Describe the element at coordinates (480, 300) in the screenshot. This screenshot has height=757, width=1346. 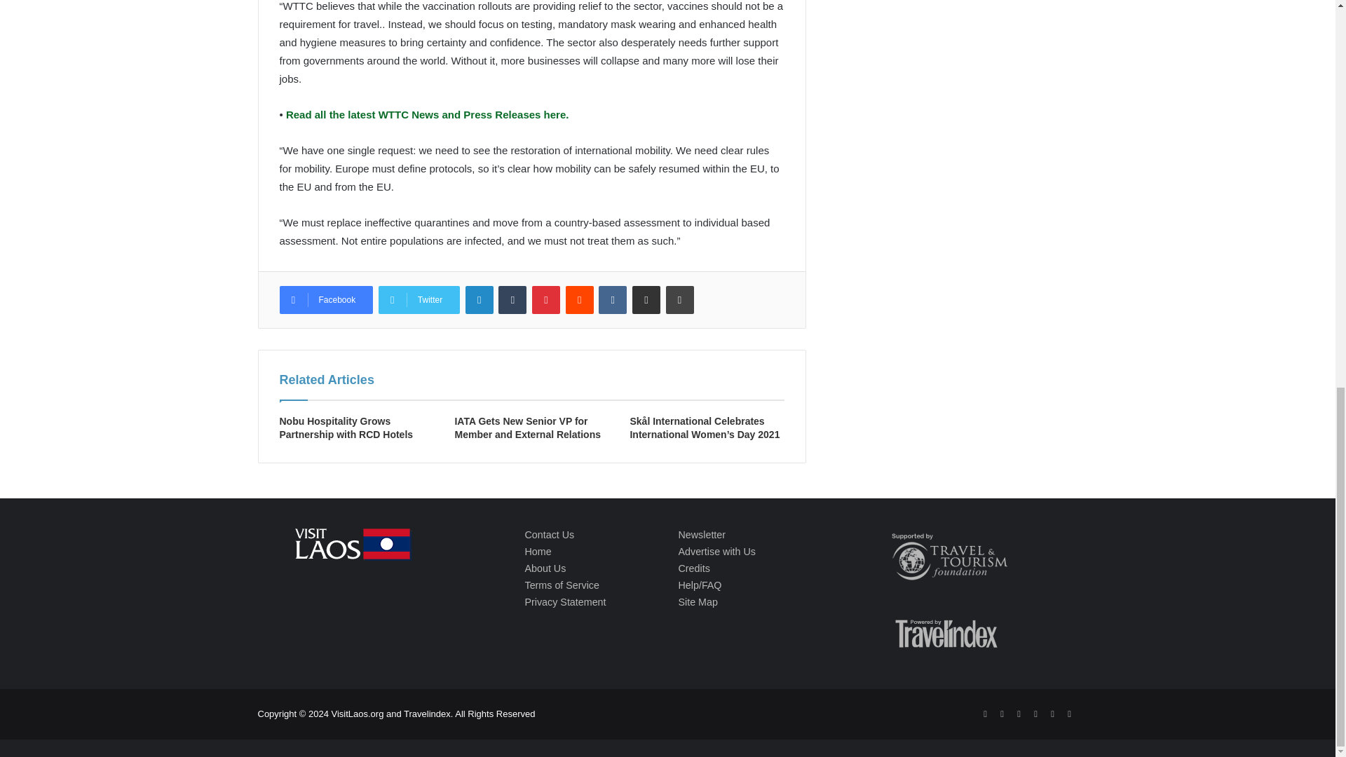
I see `LinkedIn` at that location.